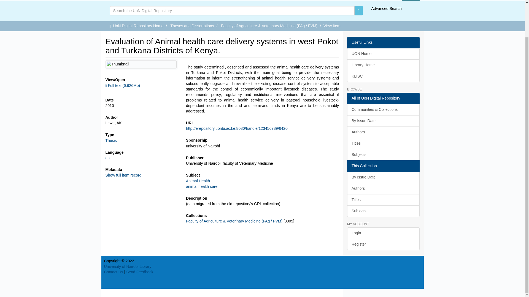 The height and width of the screenshot is (297, 529). What do you see at coordinates (383, 189) in the screenshot?
I see `Authors` at bounding box center [383, 189].